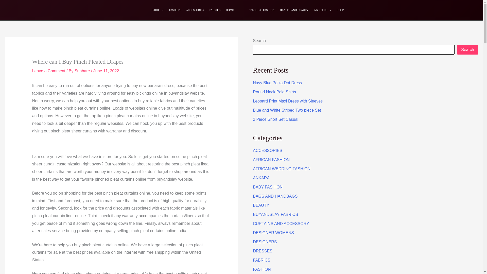 The width and height of the screenshot is (487, 274). Describe the element at coordinates (83, 71) in the screenshot. I see `Sunbare` at that location.